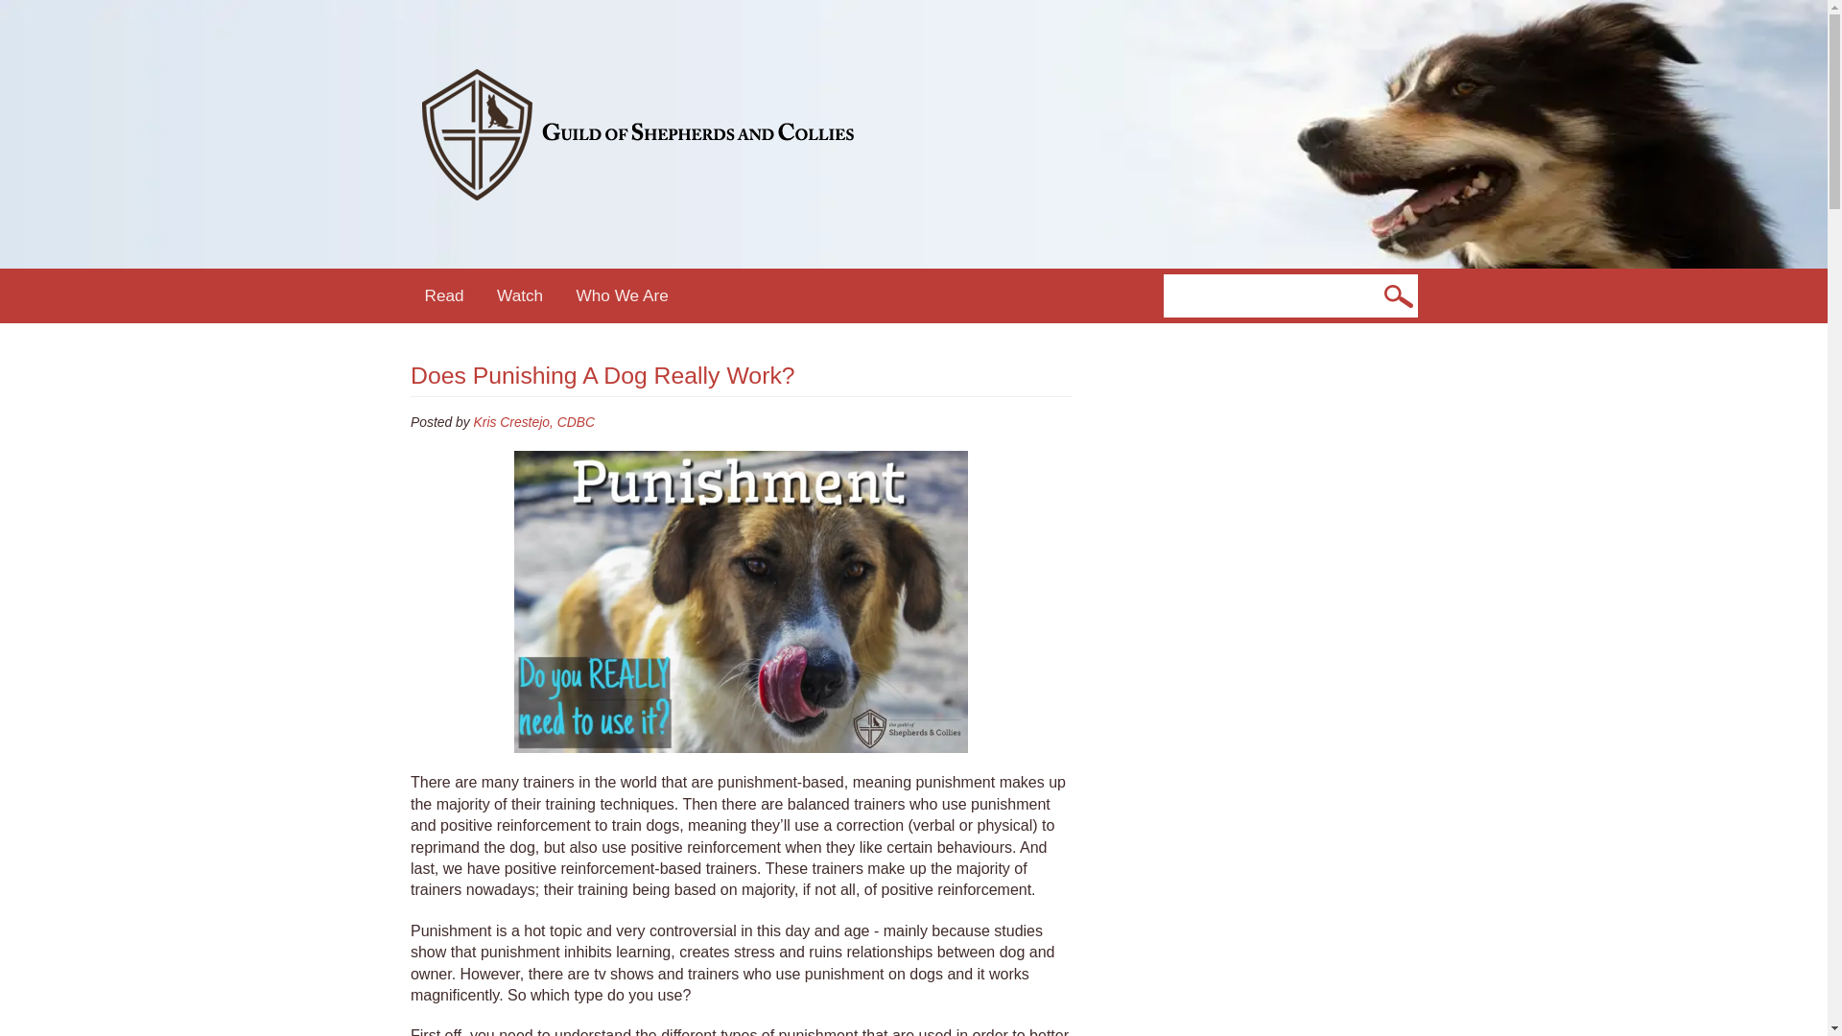  What do you see at coordinates (533, 422) in the screenshot?
I see `Posts by Kris Crestejo, CDBC` at bounding box center [533, 422].